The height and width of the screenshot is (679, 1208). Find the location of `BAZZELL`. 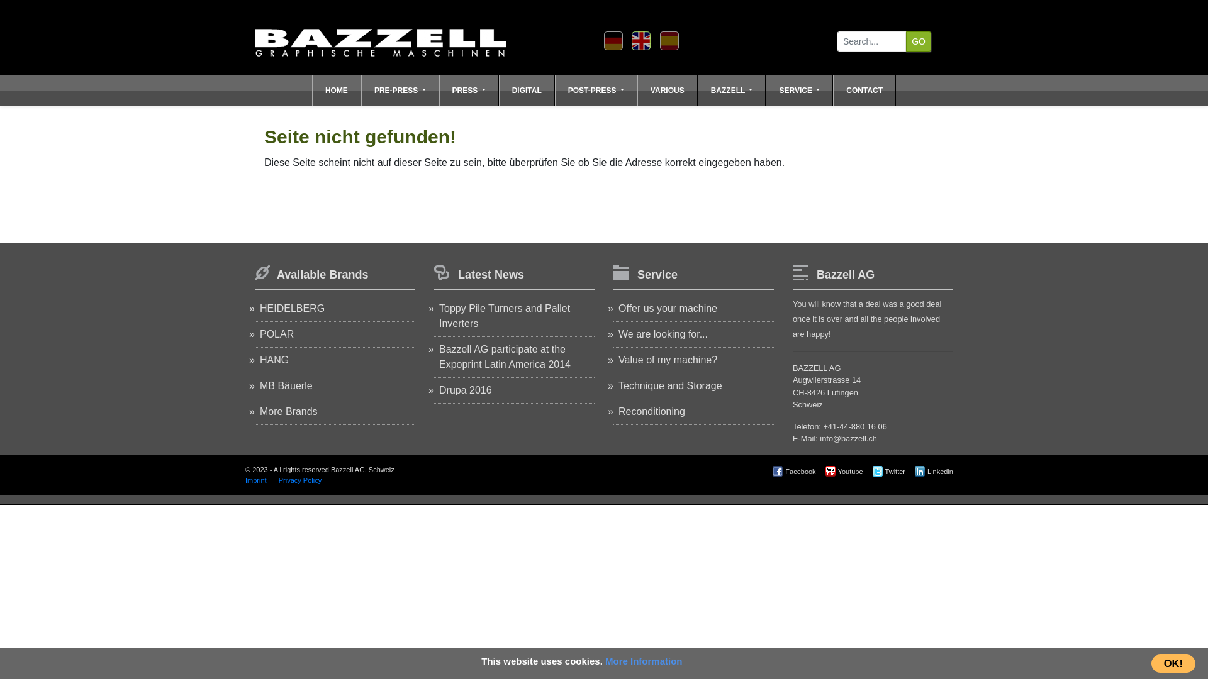

BAZZELL is located at coordinates (732, 91).